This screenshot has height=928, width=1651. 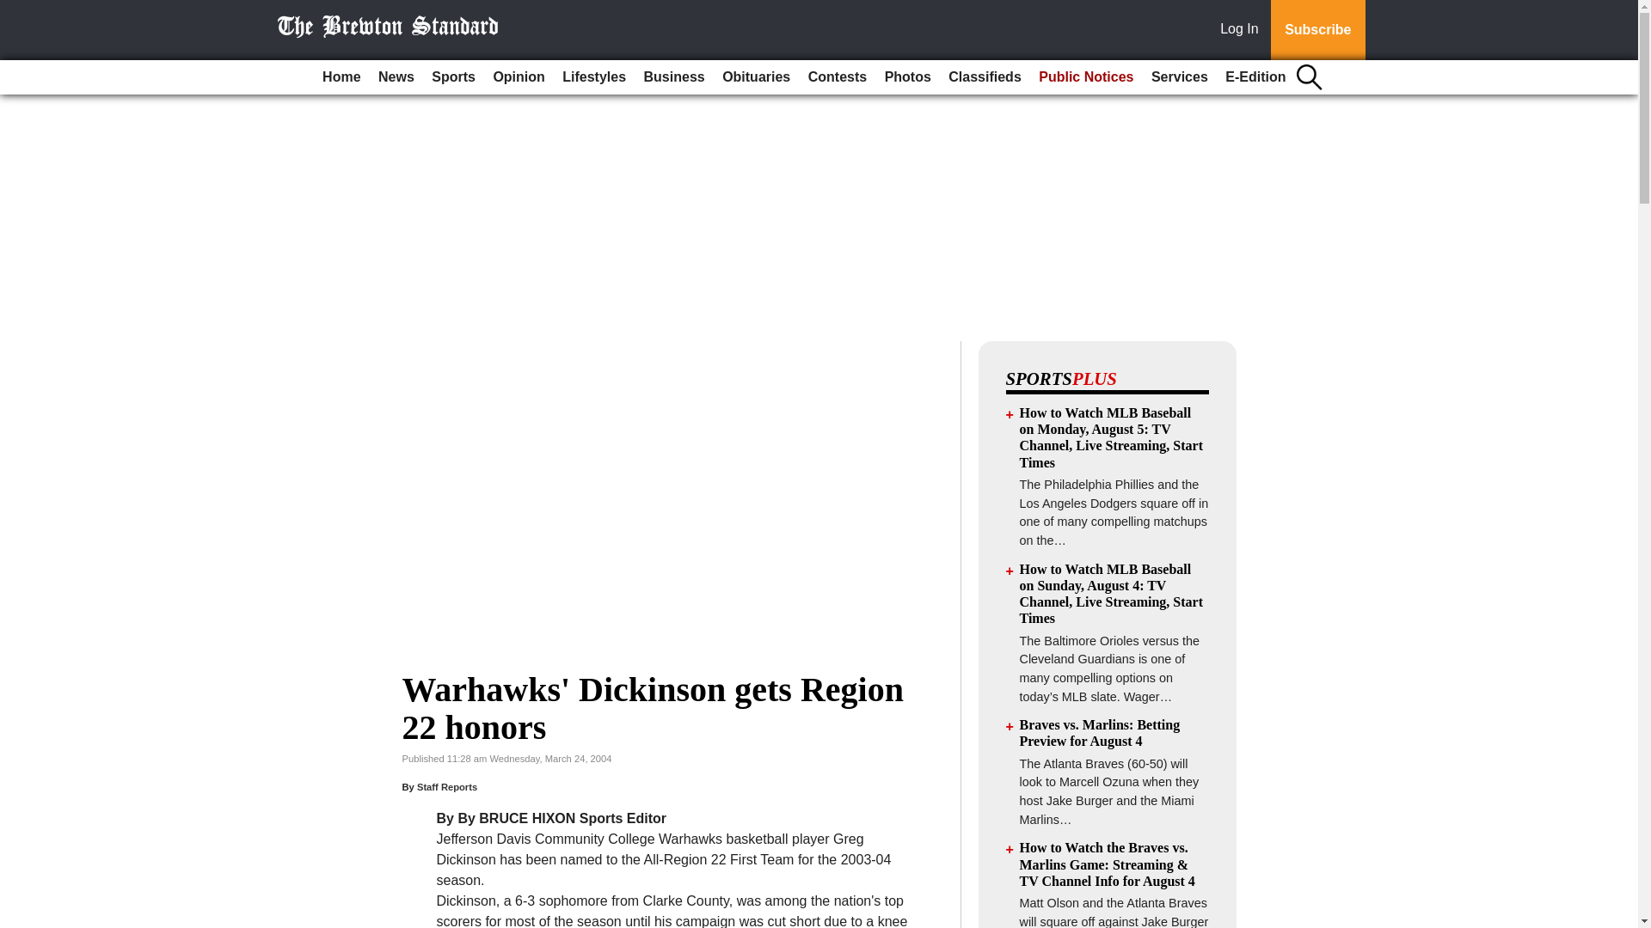 I want to click on Contests, so click(x=837, y=77).